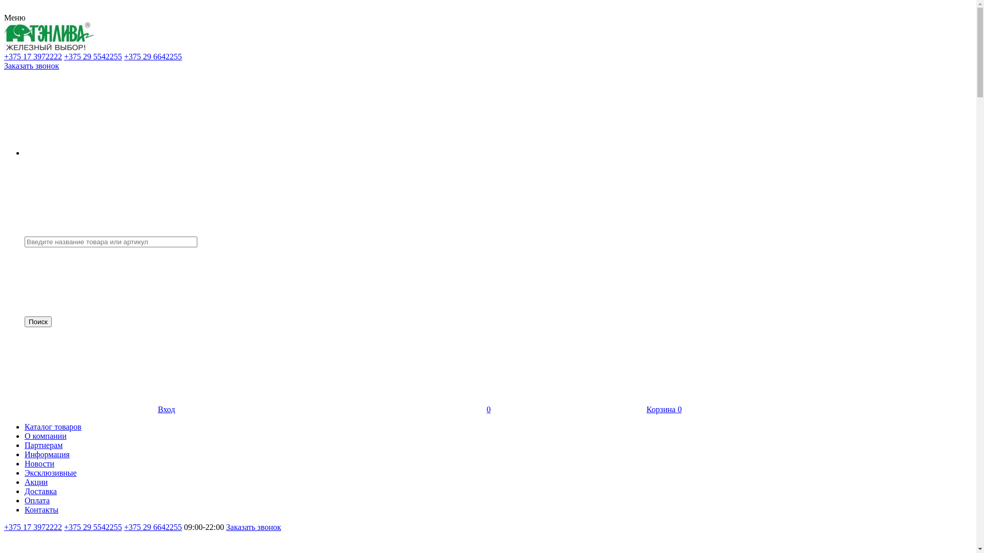 The image size is (984, 553). Describe the element at coordinates (33, 527) in the screenshot. I see `+375 17 3972222` at that location.